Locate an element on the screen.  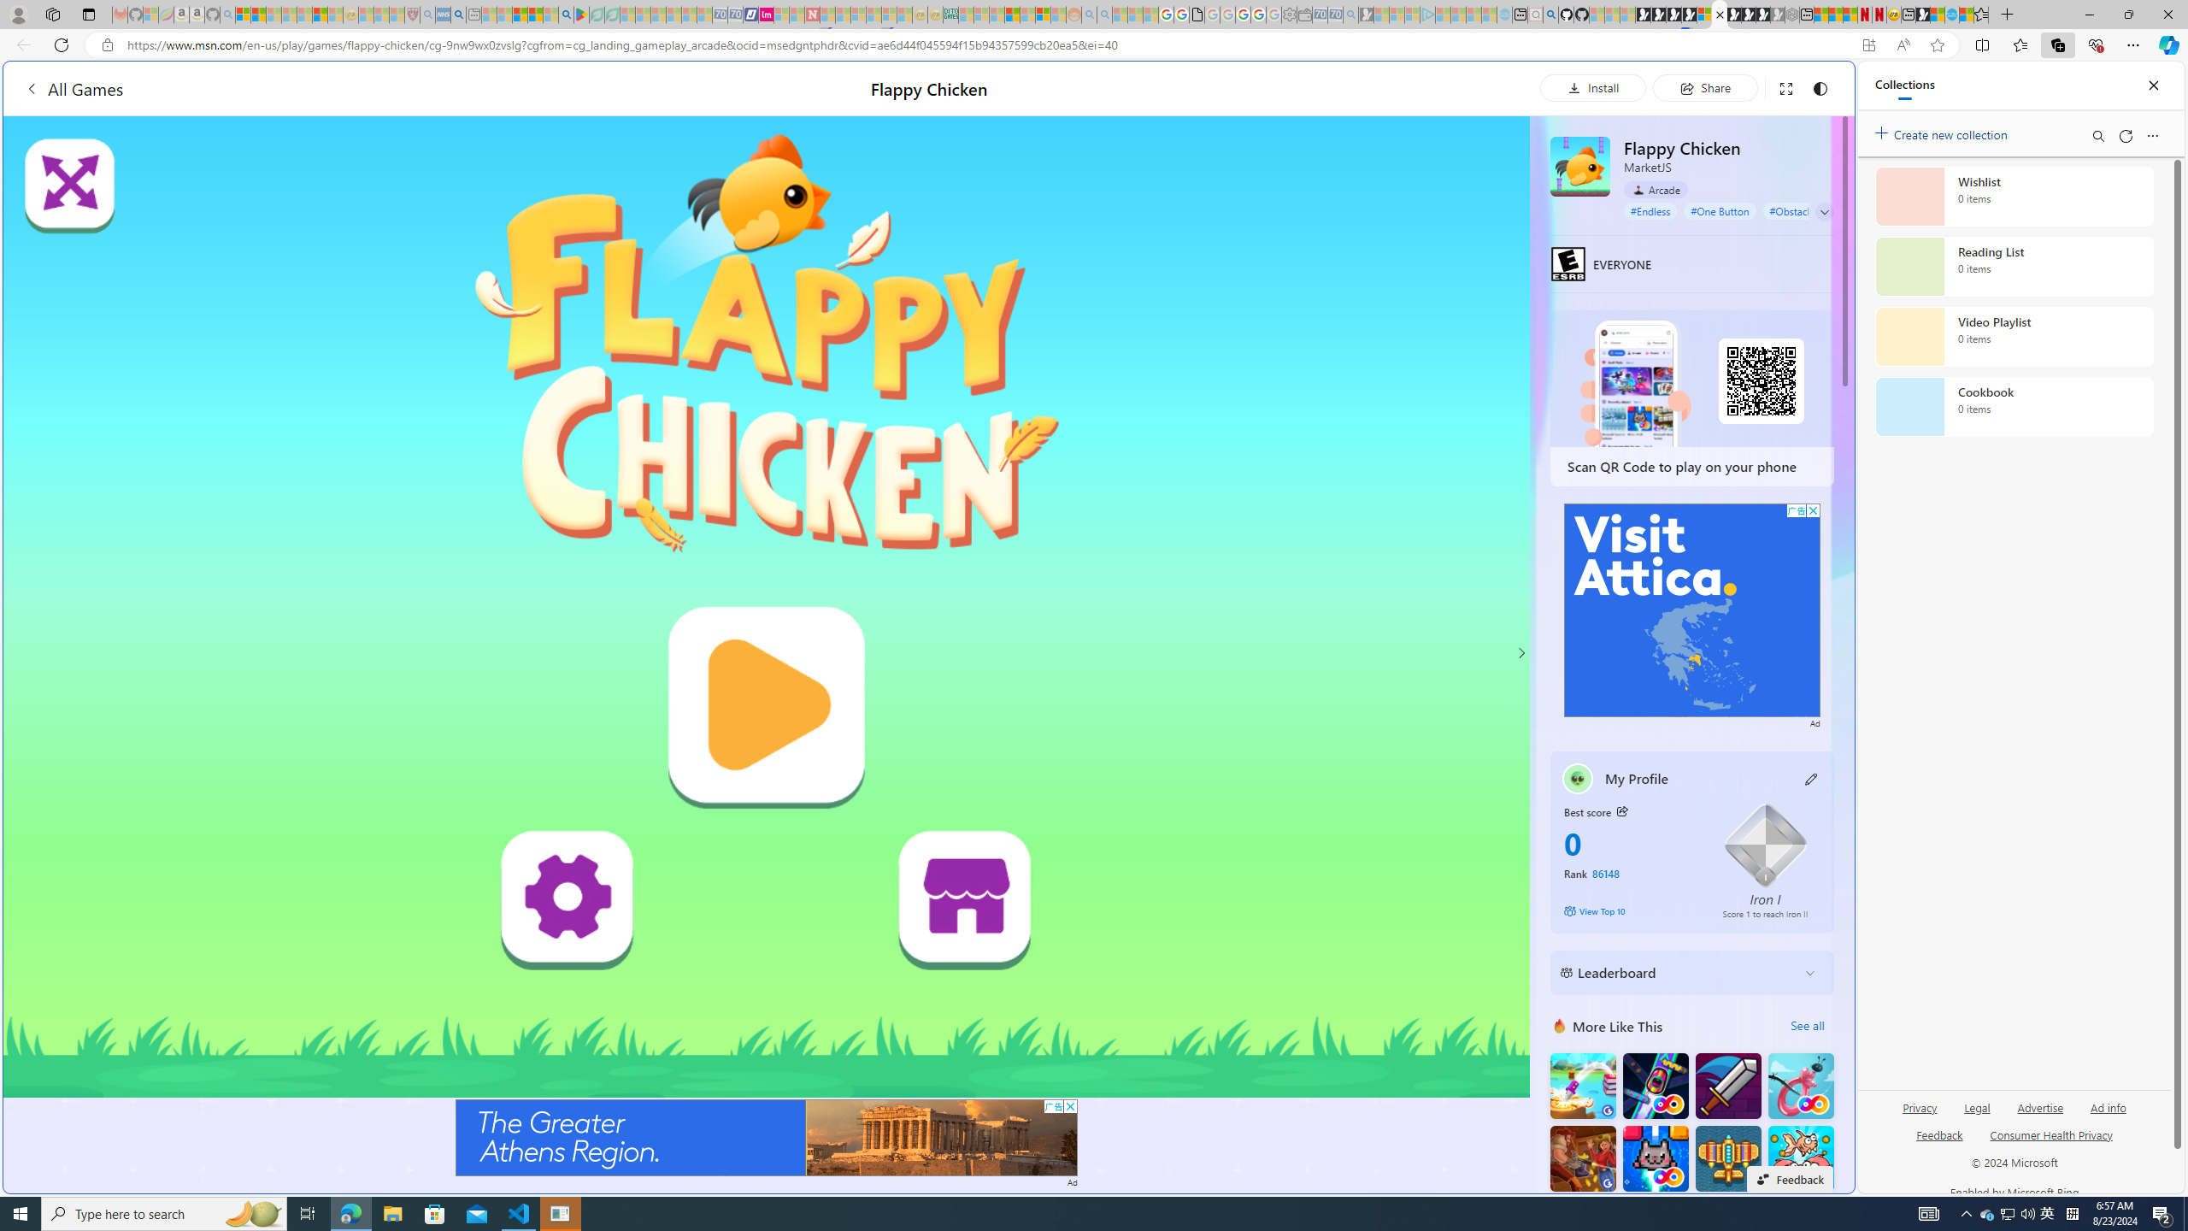
Arcade is located at coordinates (1655, 190).